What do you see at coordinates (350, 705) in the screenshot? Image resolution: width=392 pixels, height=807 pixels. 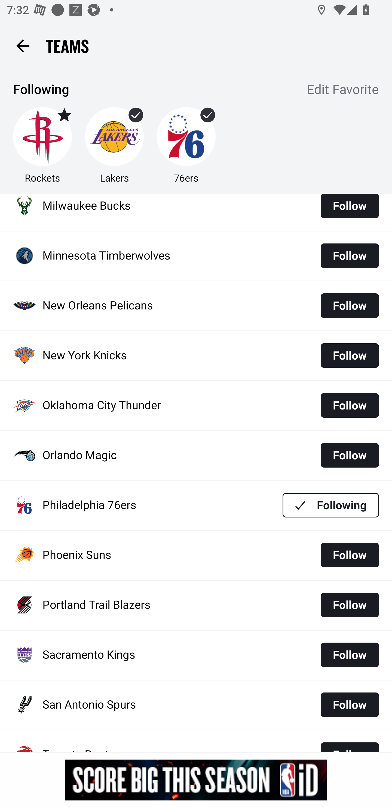 I see `Follow` at bounding box center [350, 705].